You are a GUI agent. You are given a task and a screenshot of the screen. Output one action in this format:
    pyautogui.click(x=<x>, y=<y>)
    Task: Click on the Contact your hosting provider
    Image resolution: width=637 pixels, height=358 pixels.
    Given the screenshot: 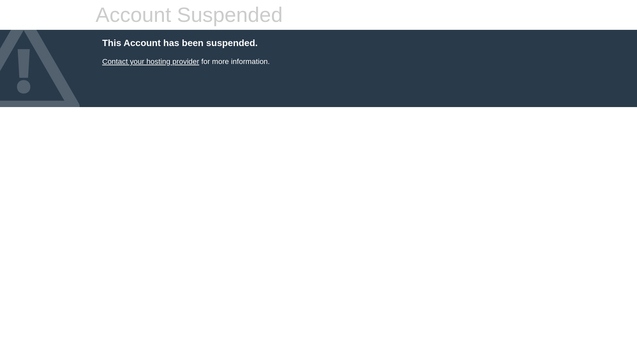 What is the action you would take?
    pyautogui.click(x=150, y=61)
    